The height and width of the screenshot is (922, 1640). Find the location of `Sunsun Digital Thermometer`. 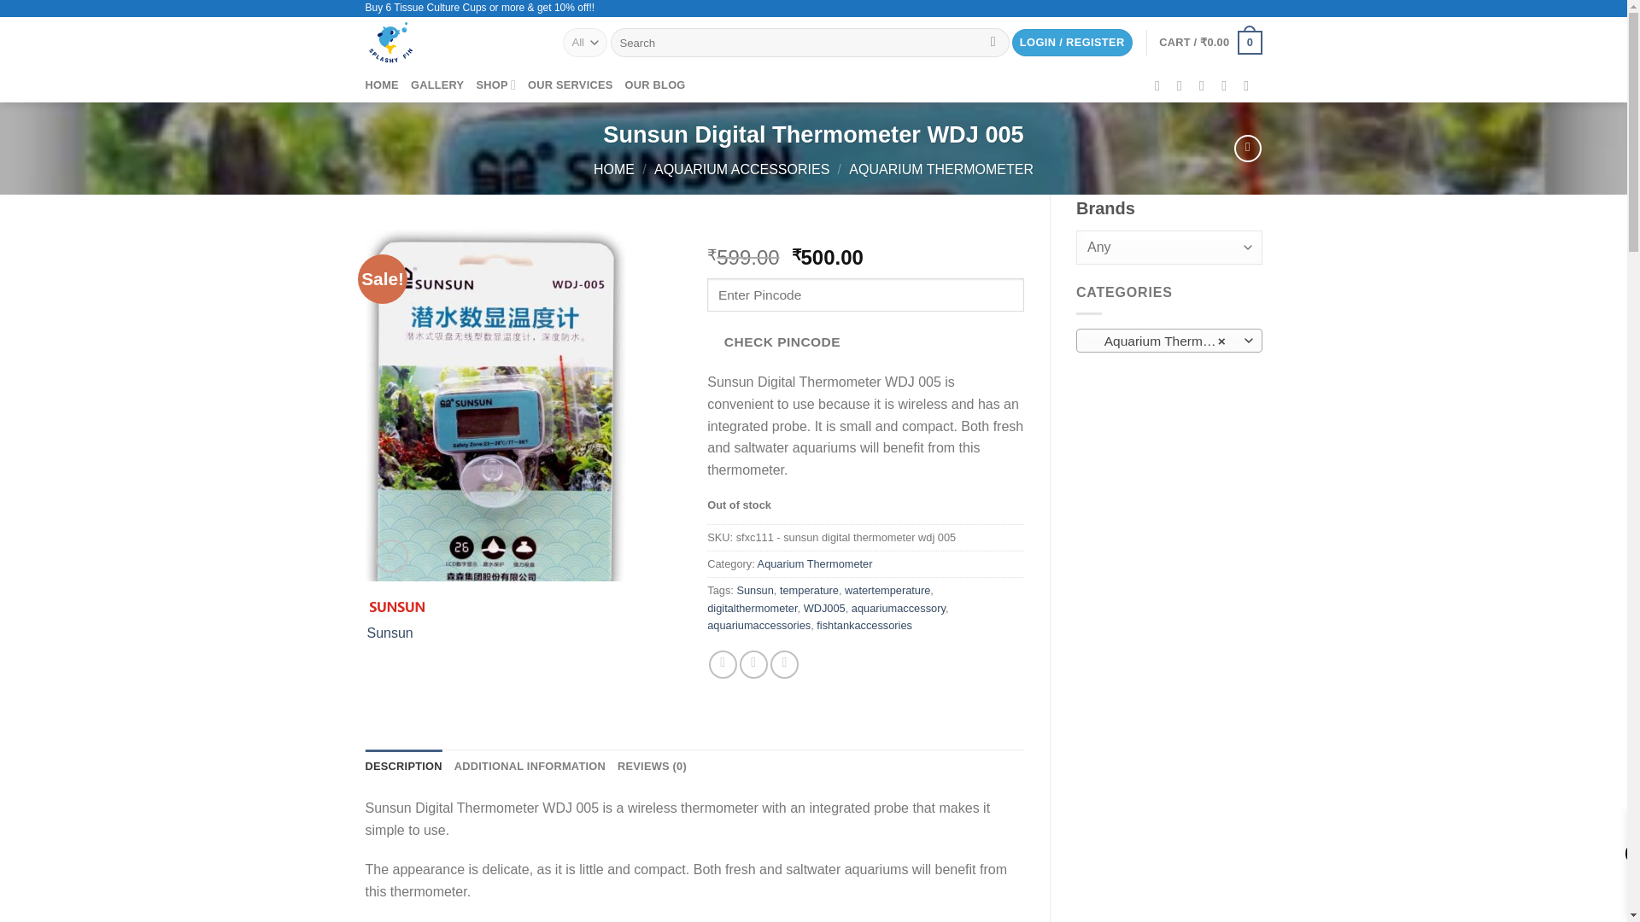

Sunsun Digital Thermometer is located at coordinates (495, 405).